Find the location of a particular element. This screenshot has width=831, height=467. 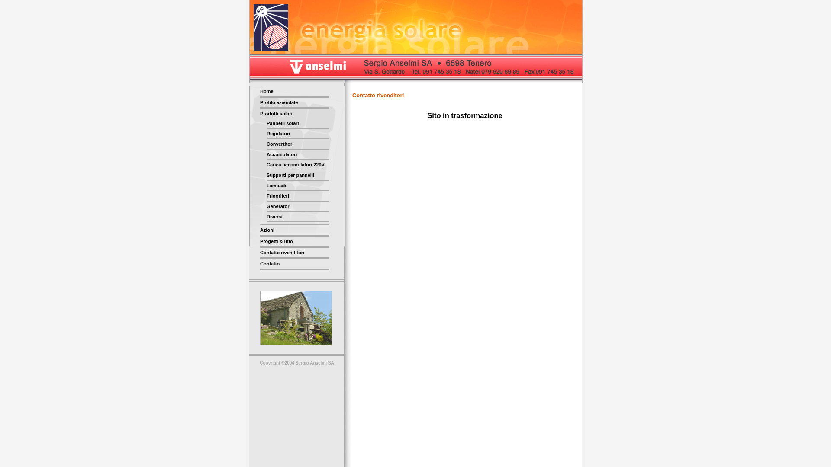

Home is located at coordinates (295, 92).